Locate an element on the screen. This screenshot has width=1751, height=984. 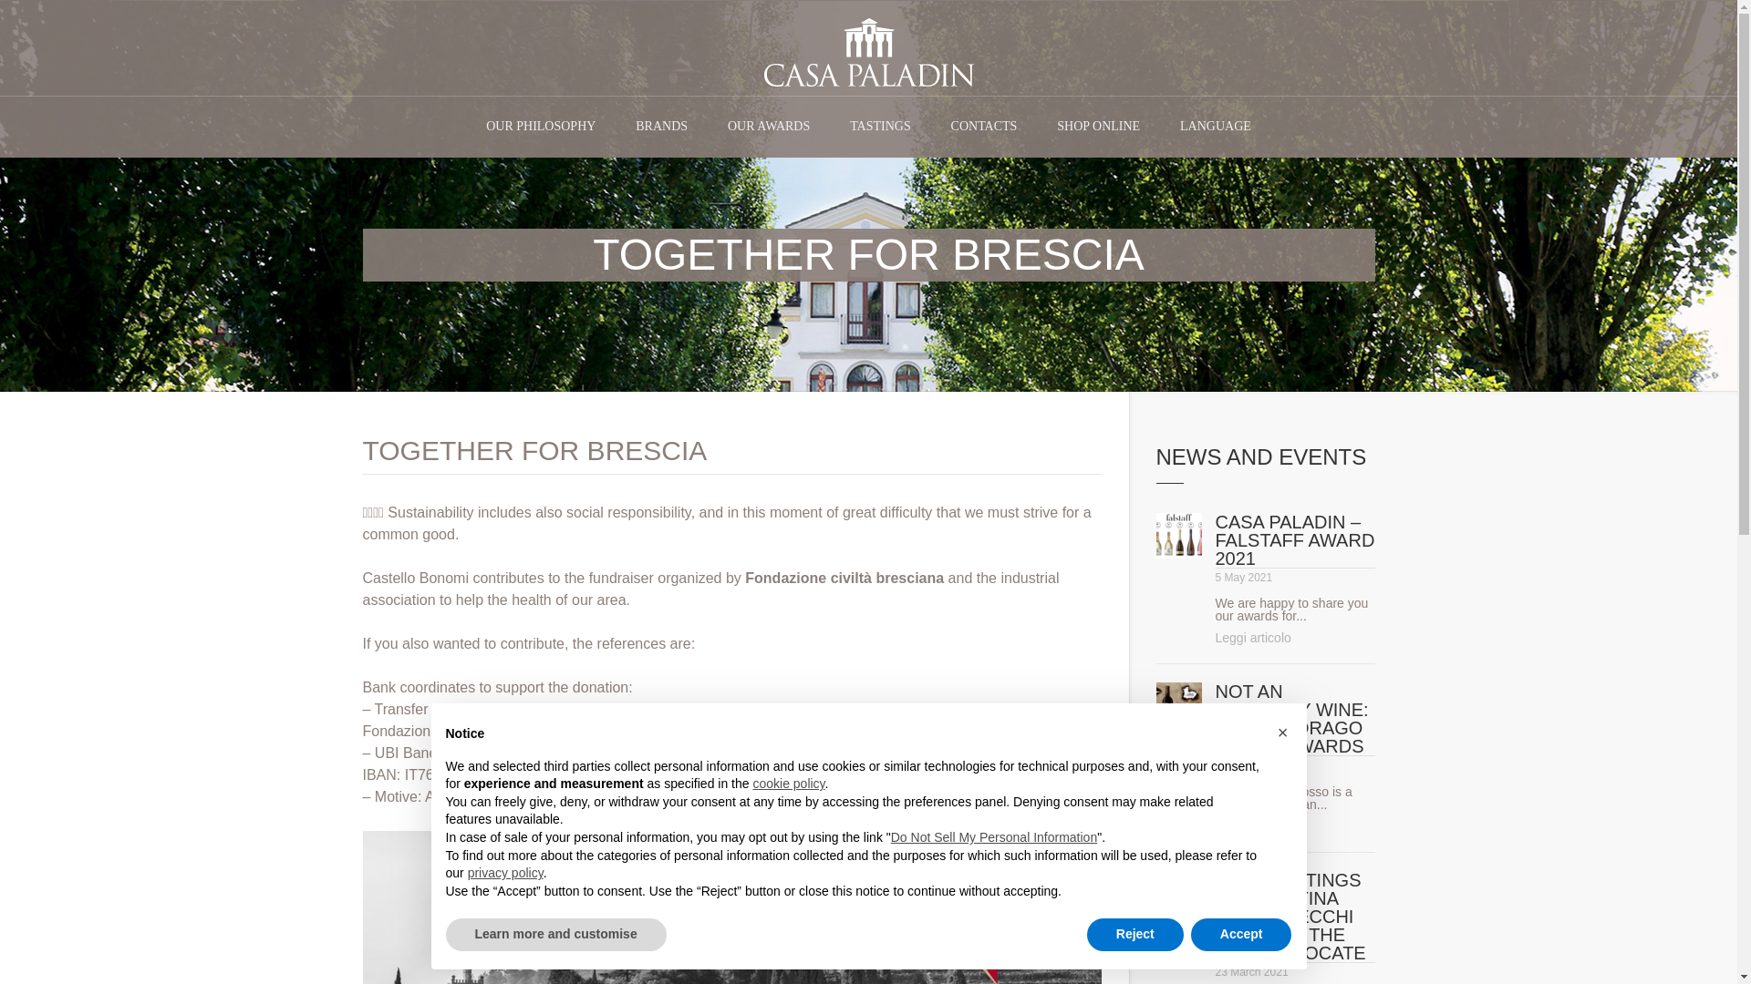
BRANDS is located at coordinates (661, 126).